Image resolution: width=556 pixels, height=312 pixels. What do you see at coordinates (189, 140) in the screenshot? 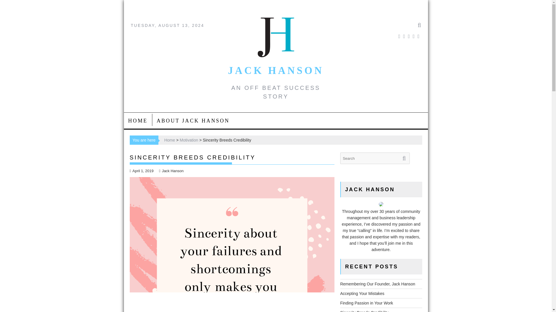
I see `Motivation` at bounding box center [189, 140].